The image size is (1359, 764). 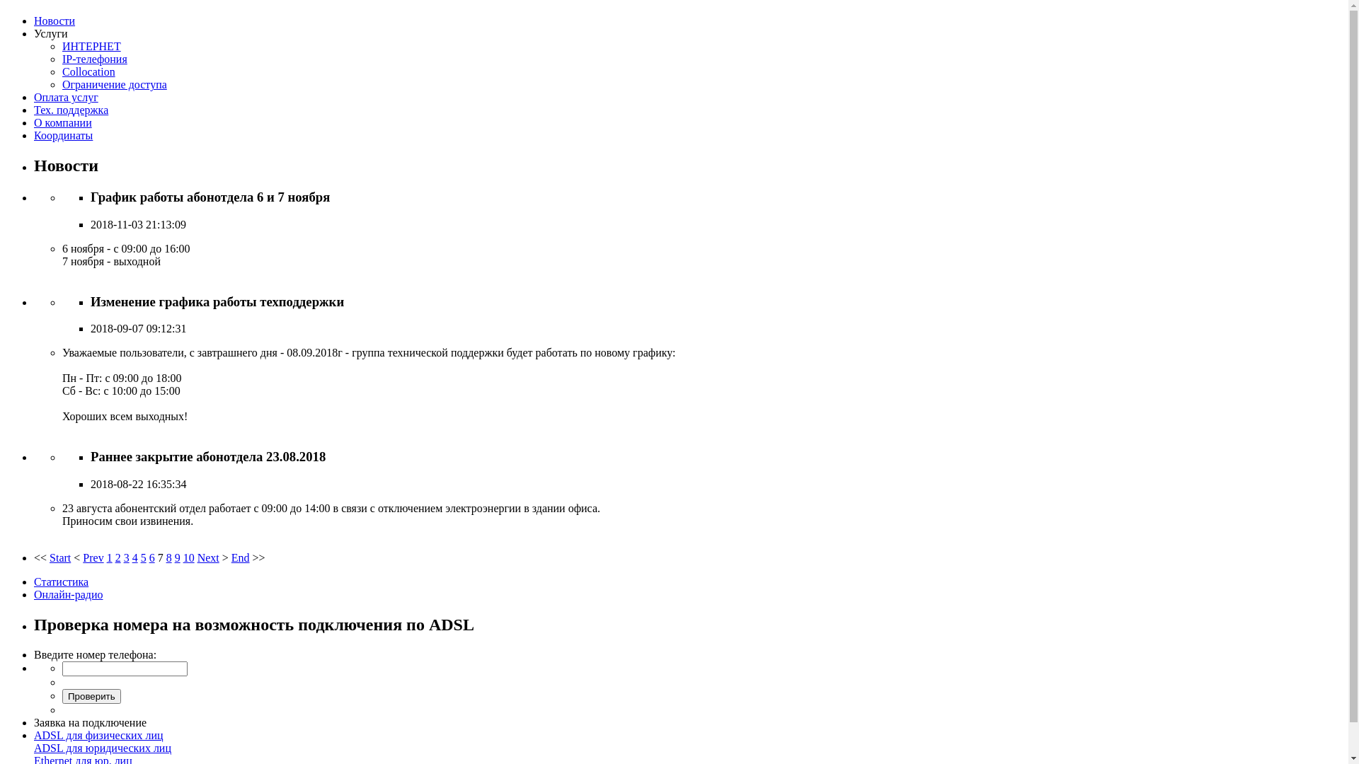 What do you see at coordinates (93, 557) in the screenshot?
I see `Prev` at bounding box center [93, 557].